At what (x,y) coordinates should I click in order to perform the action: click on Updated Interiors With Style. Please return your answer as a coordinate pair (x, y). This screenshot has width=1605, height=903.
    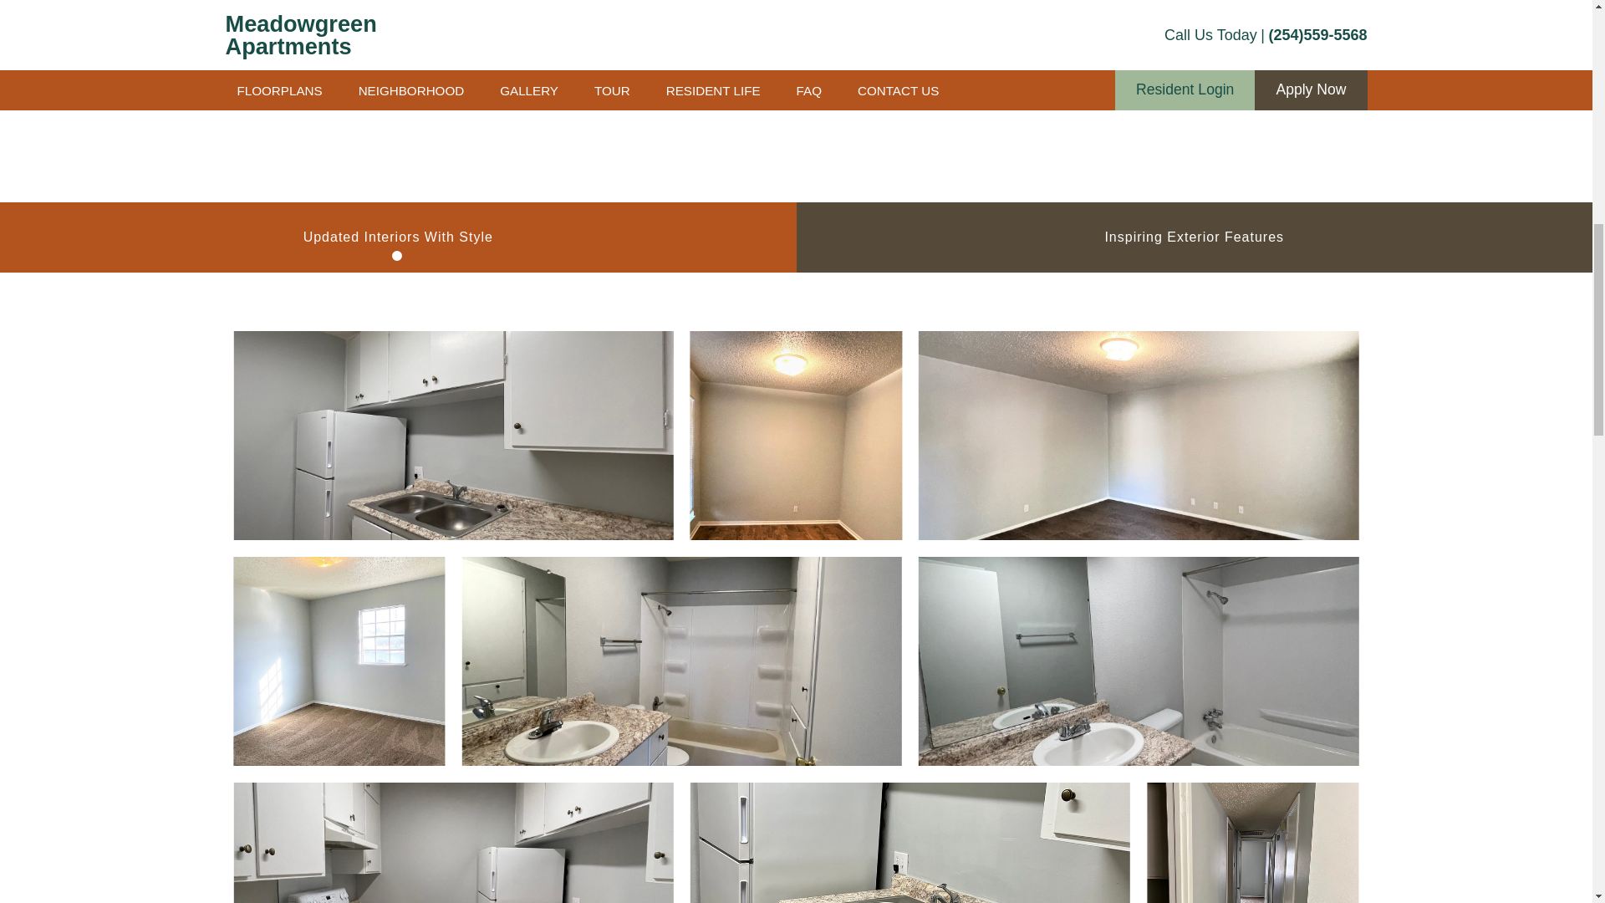
    Looking at the image, I should click on (398, 237).